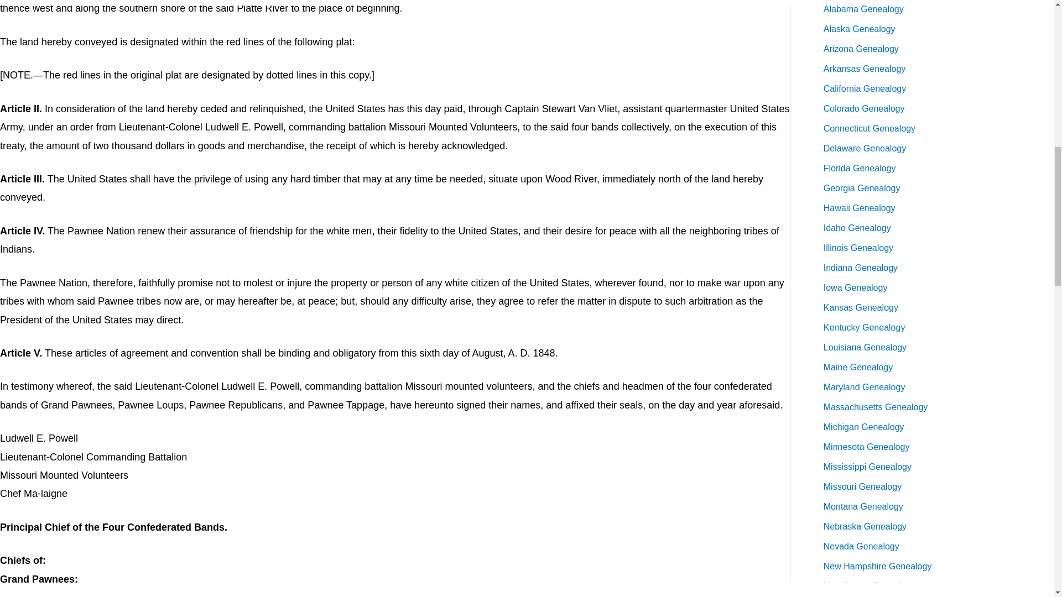 The height and width of the screenshot is (597, 1062). What do you see at coordinates (858, 248) in the screenshot?
I see `Illinois Genealogy` at bounding box center [858, 248].